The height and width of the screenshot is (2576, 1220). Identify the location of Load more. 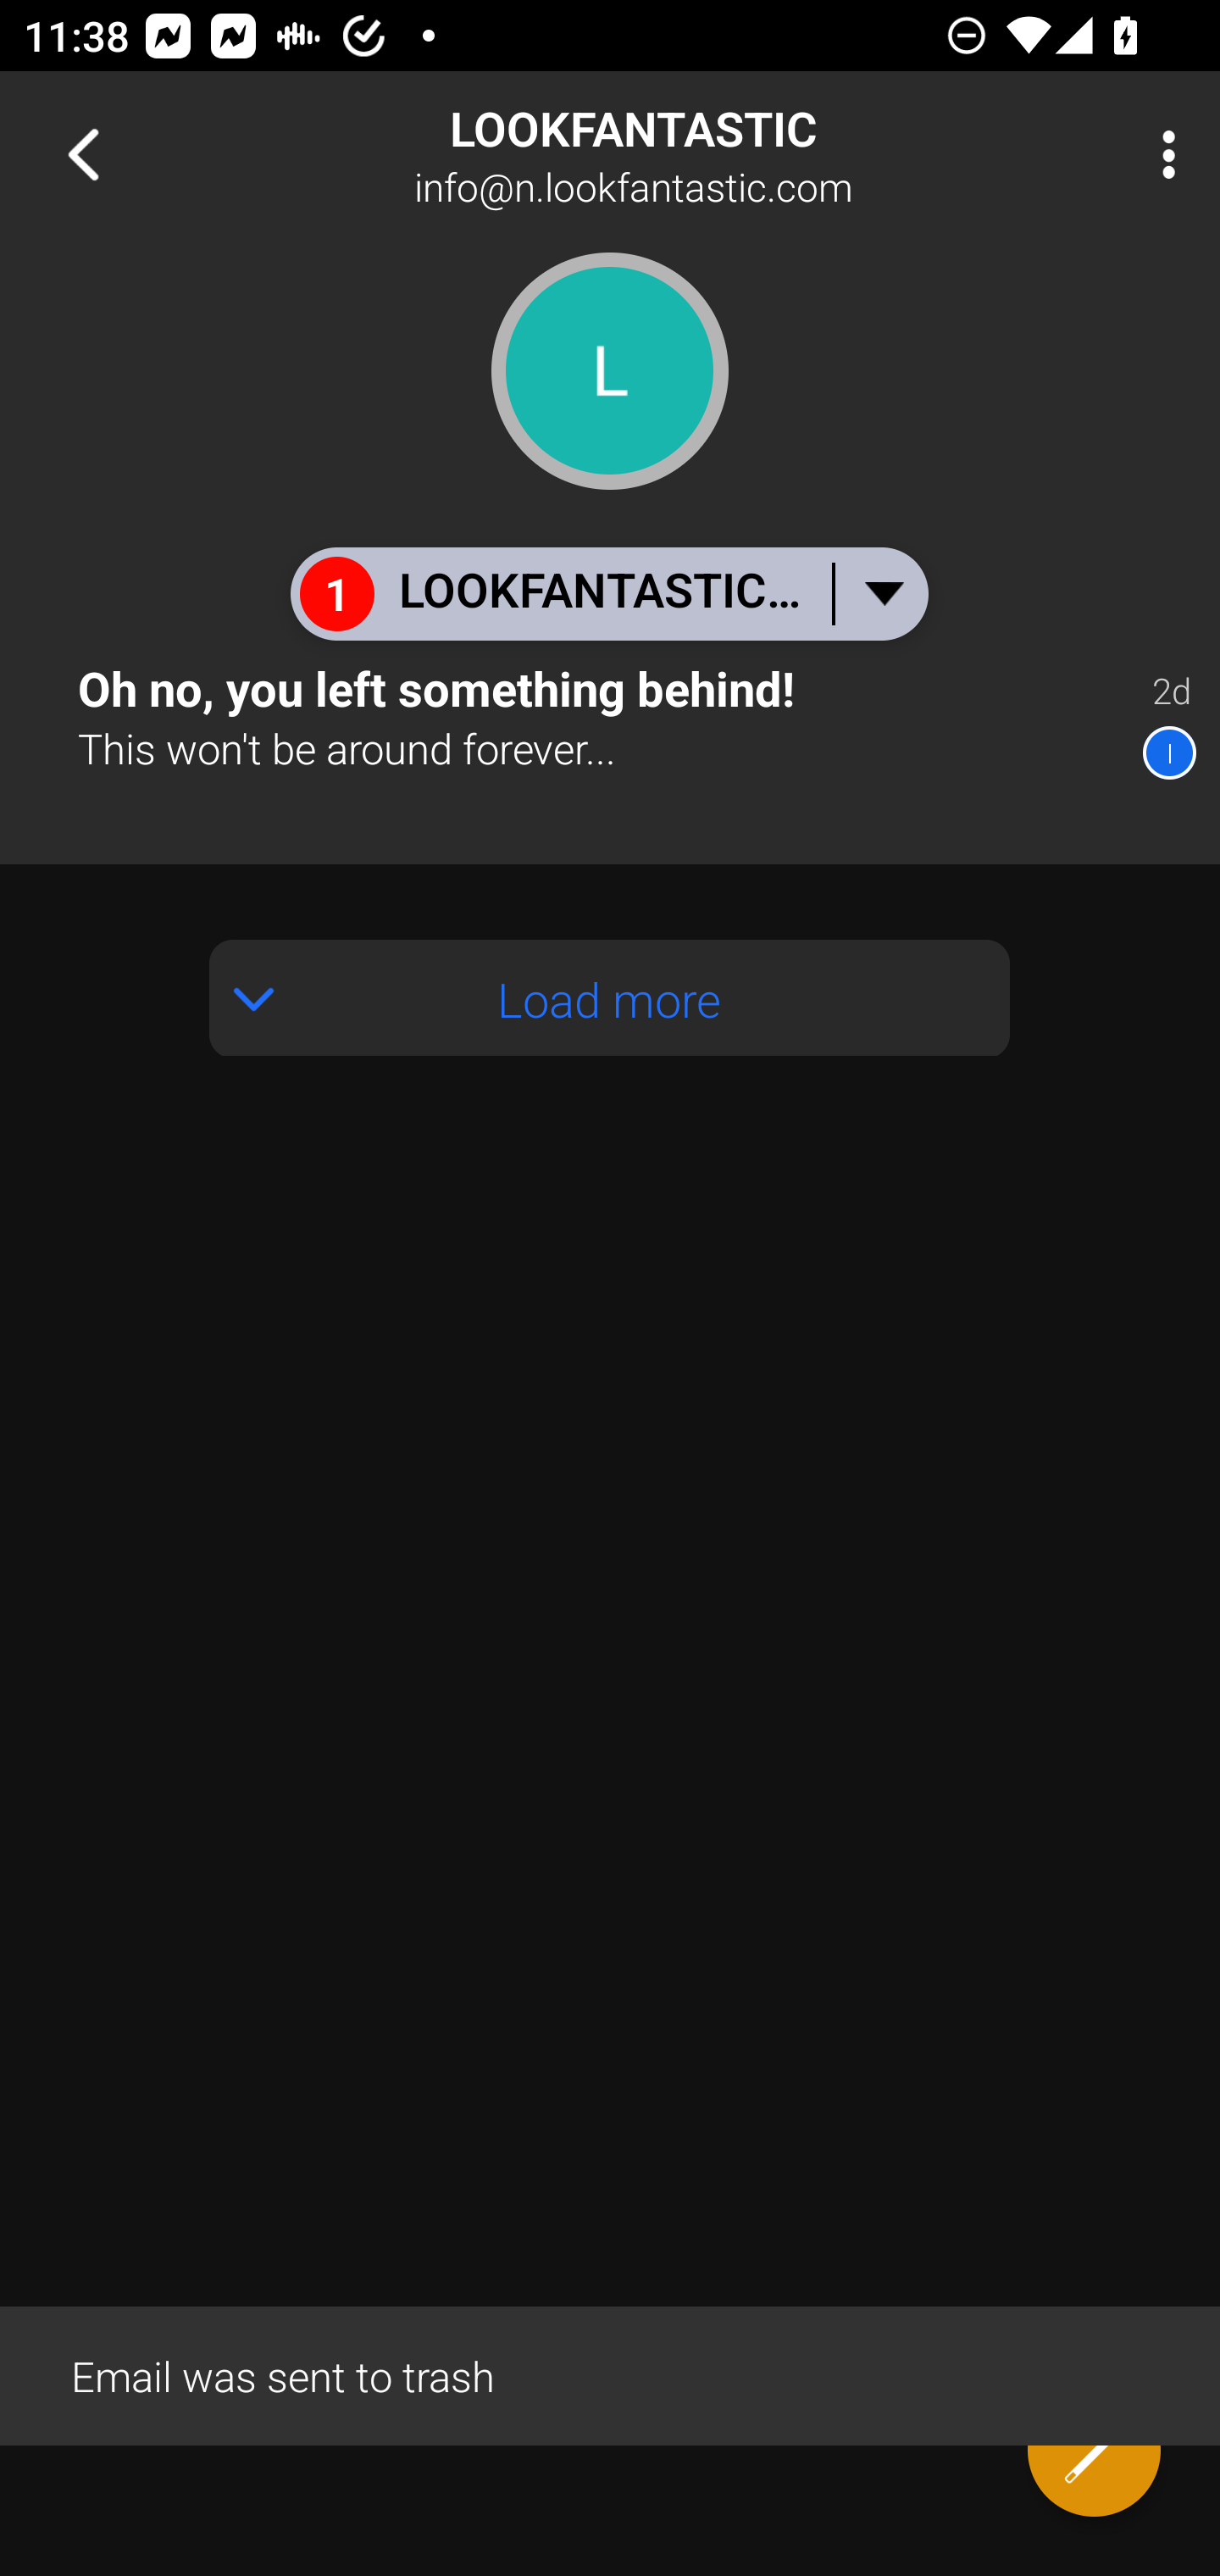
(610, 998).